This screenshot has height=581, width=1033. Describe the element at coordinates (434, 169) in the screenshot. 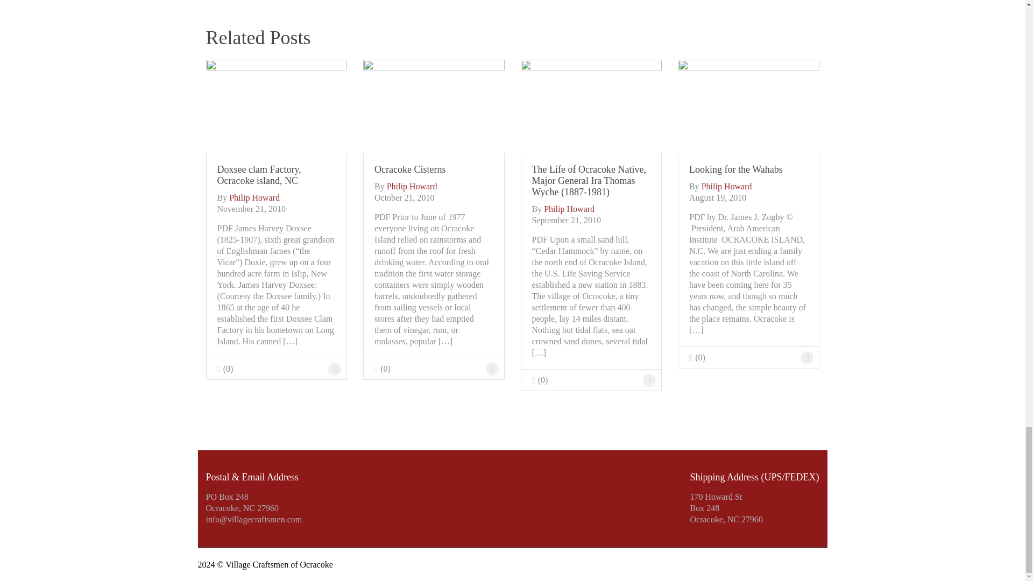

I see `Ocracoke Cisterns` at that location.